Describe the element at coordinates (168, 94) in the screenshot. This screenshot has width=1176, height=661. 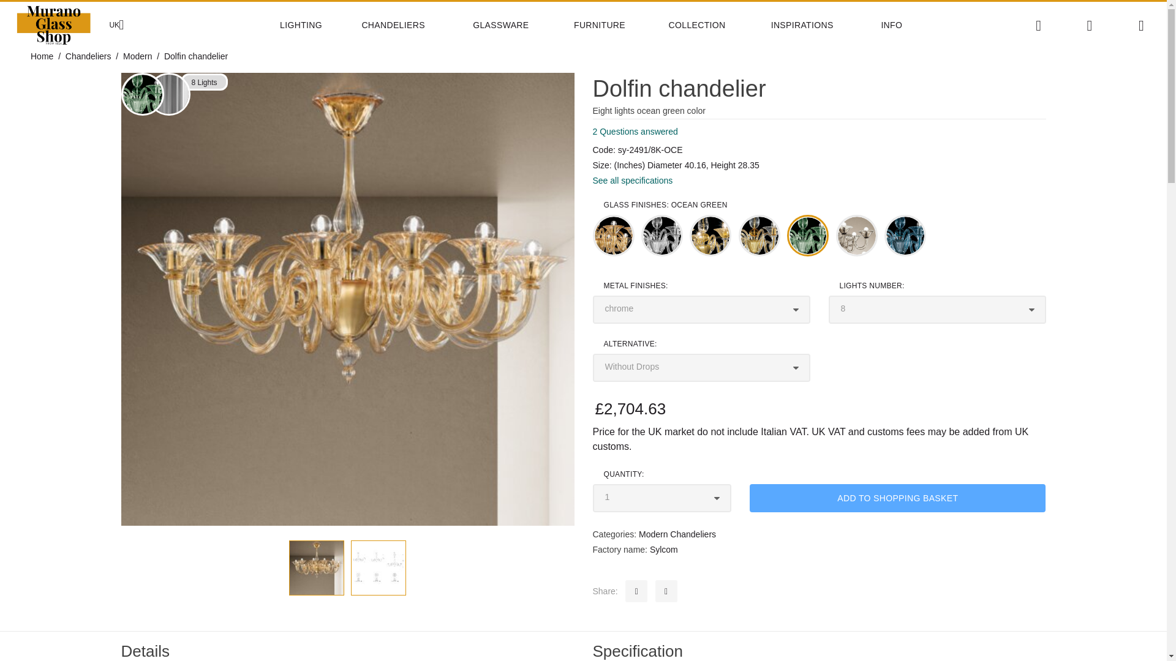
I see `Metal finishes: chrome` at that location.